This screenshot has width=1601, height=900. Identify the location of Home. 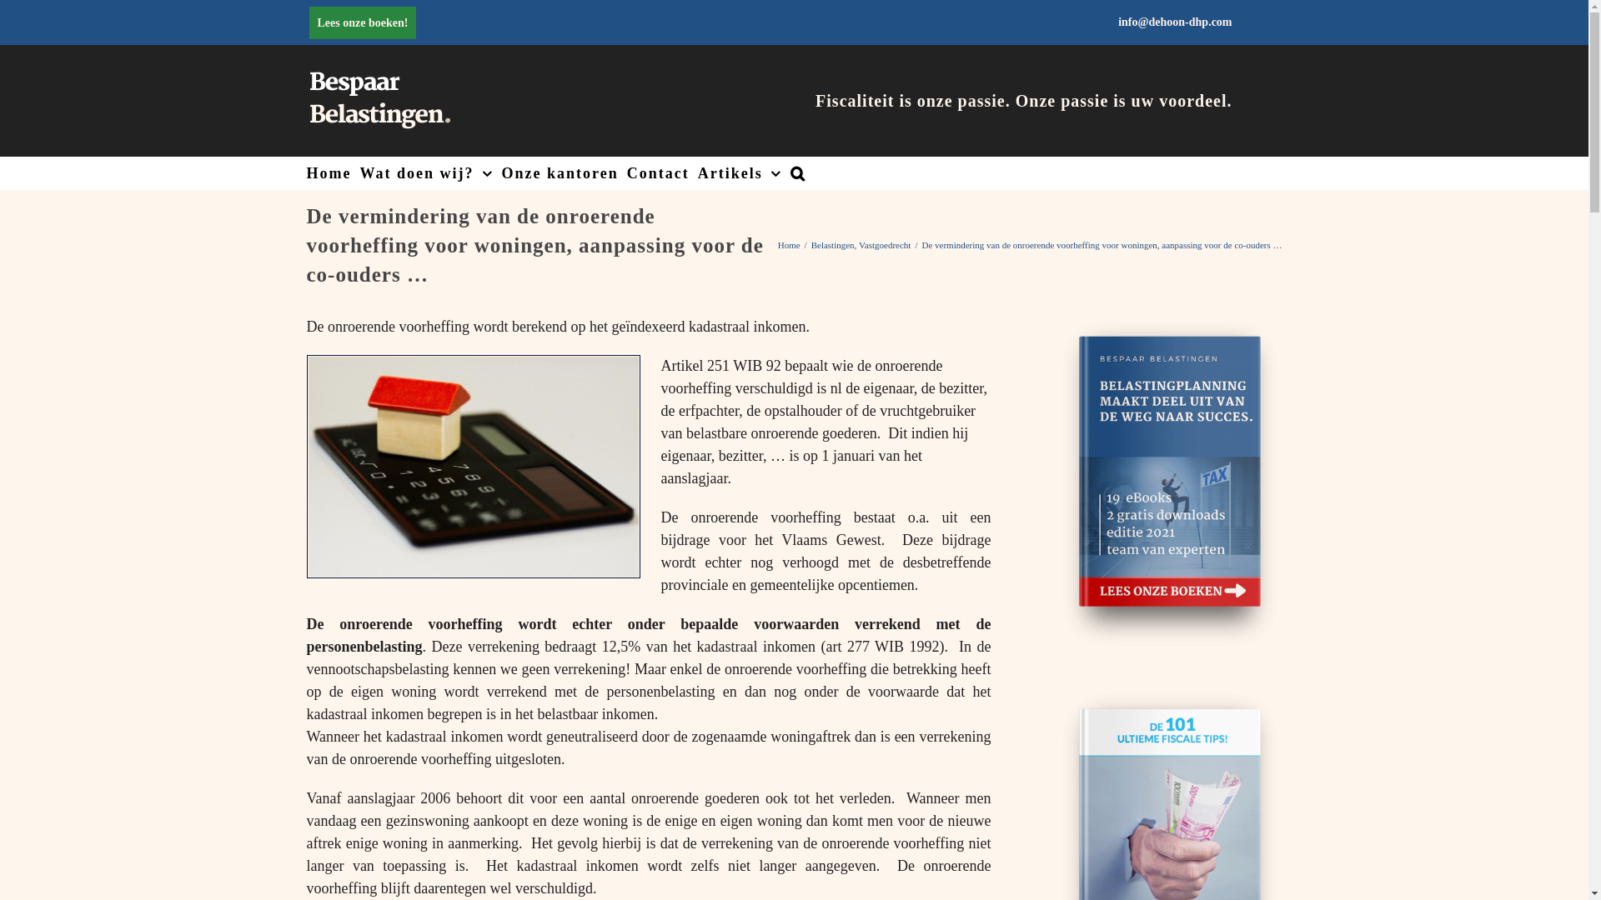
(789, 245).